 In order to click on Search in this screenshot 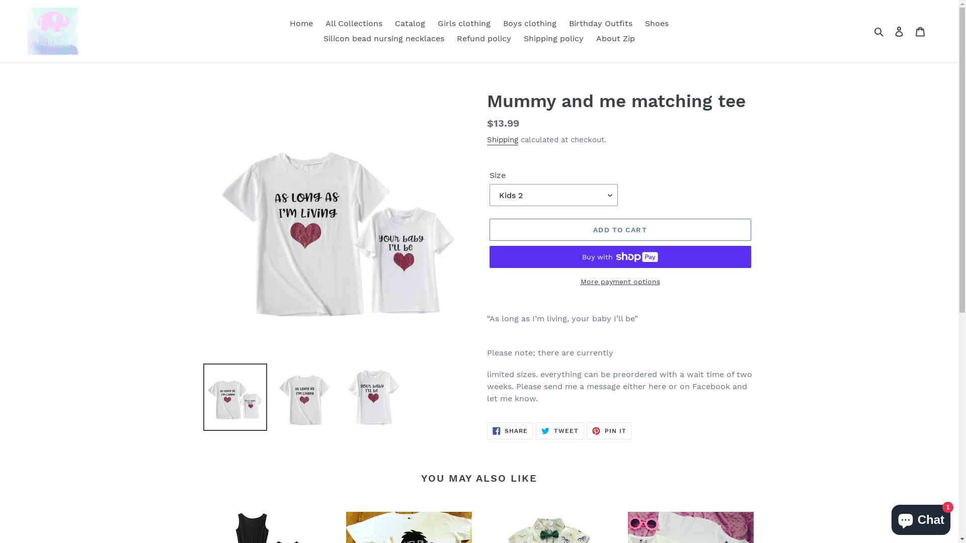, I will do `click(879, 31)`.